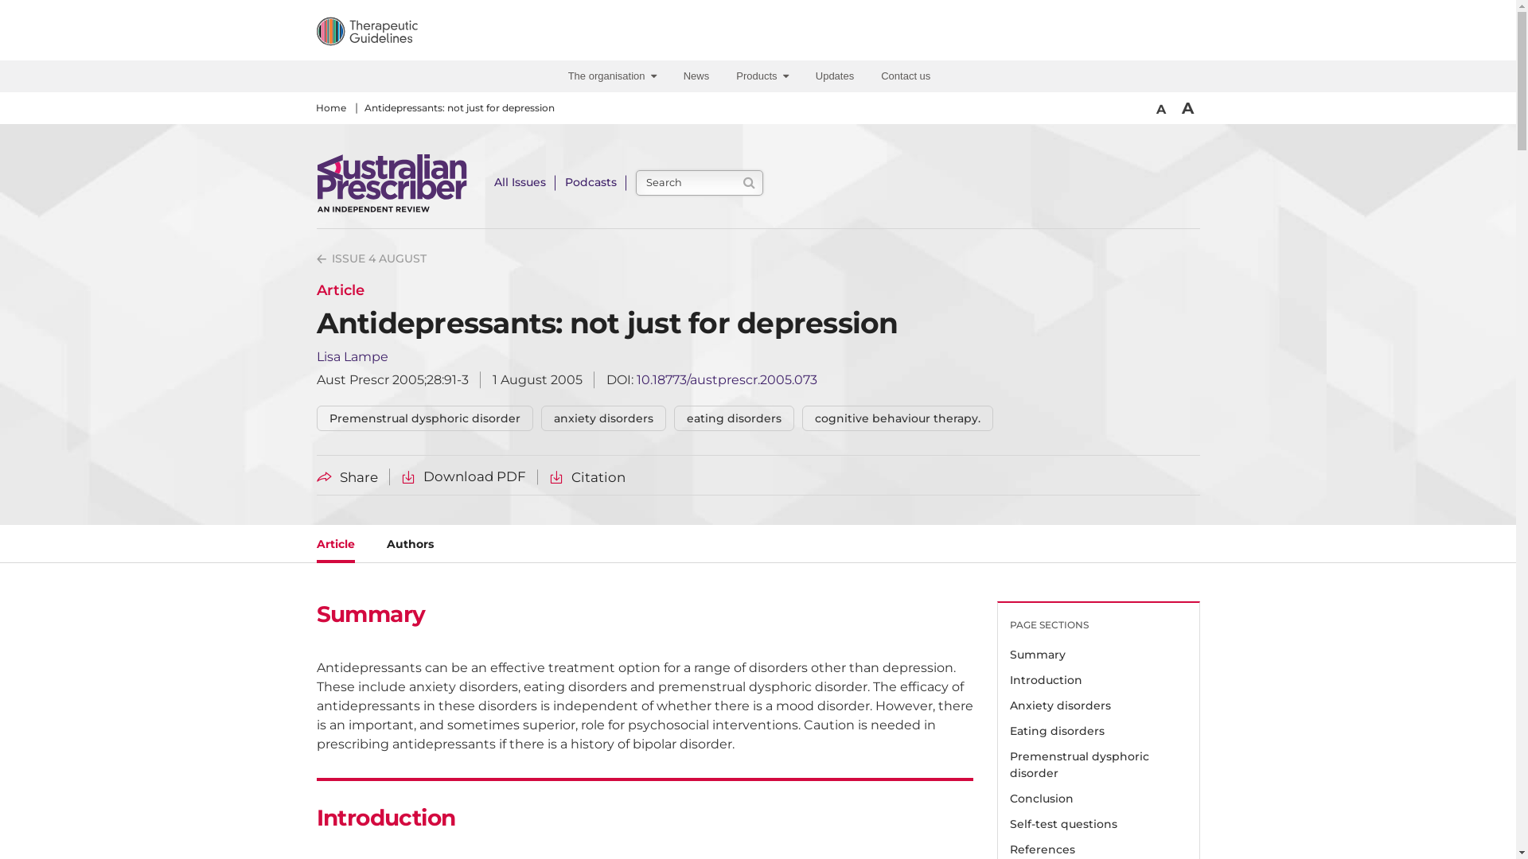 This screenshot has width=1528, height=859. I want to click on anxiety disorders, so click(603, 418).